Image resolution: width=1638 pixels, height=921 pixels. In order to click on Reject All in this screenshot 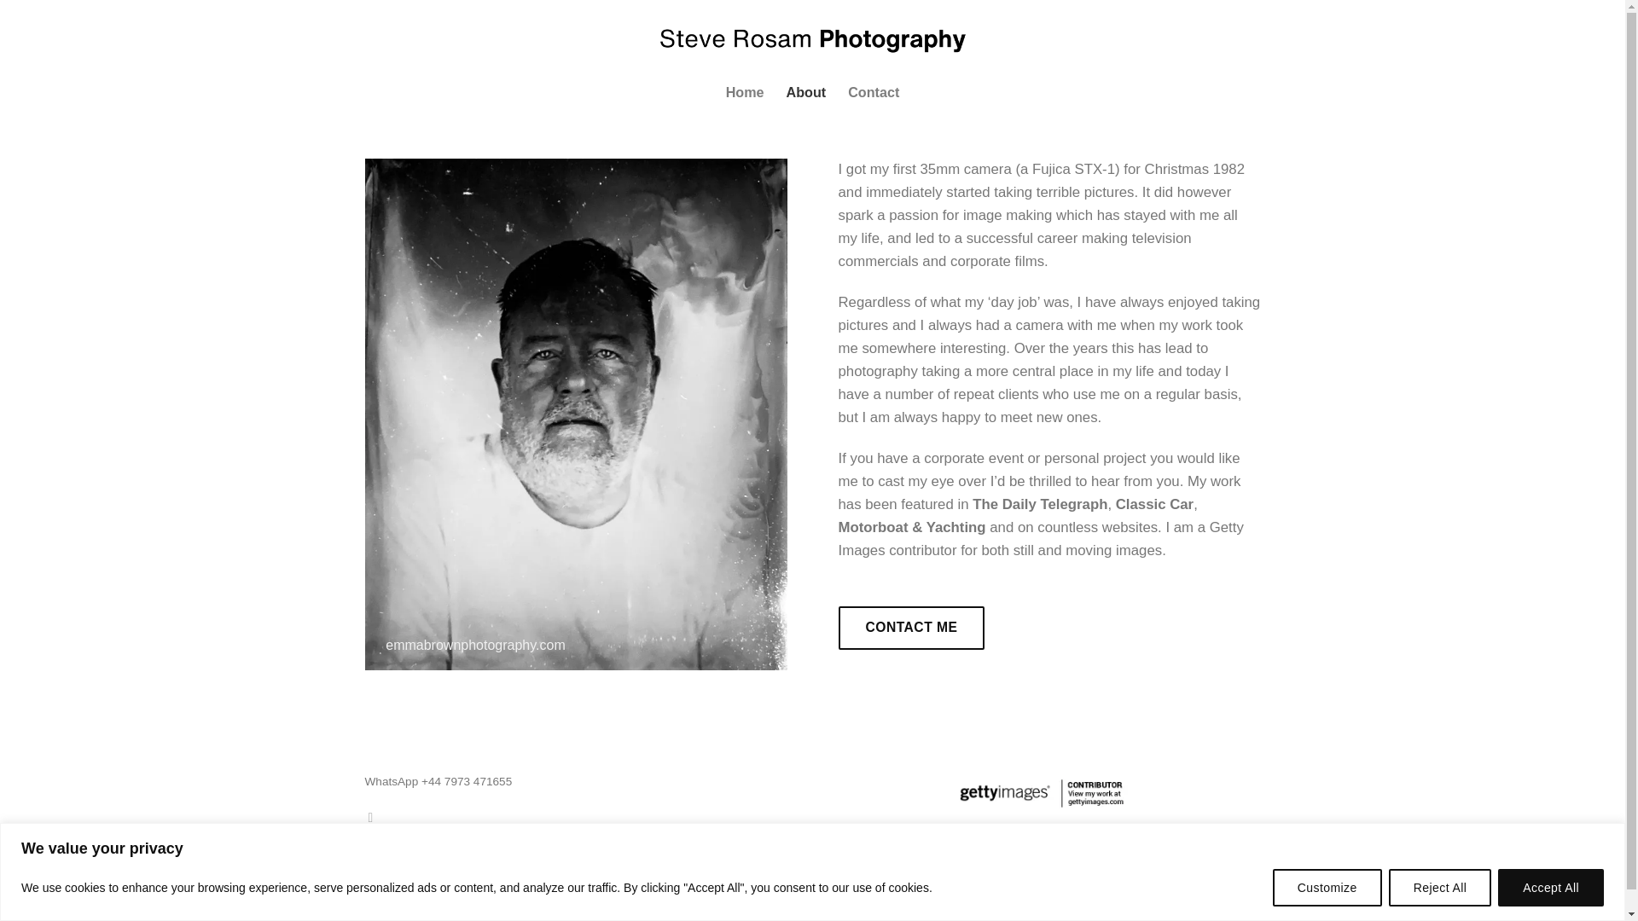, I will do `click(1440, 887)`.